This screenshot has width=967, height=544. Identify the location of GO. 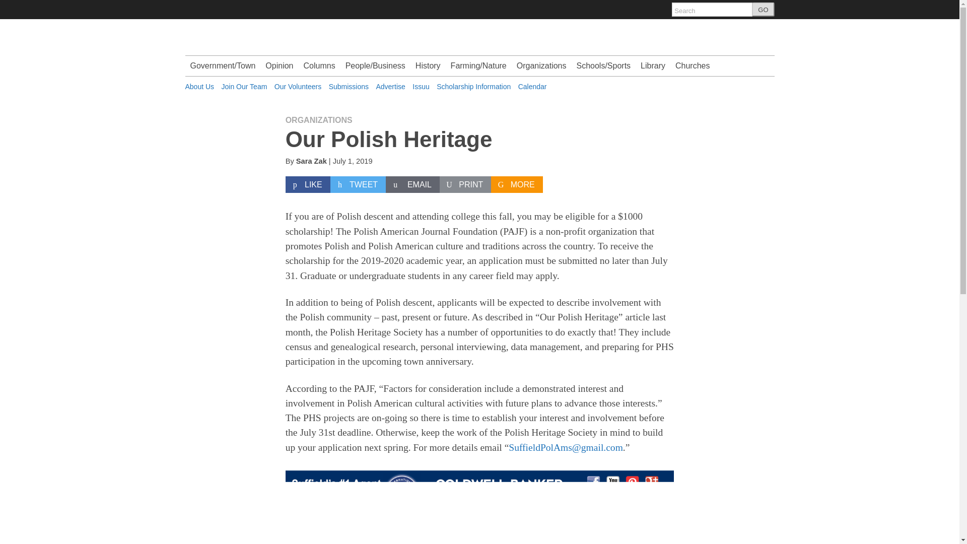
(763, 10).